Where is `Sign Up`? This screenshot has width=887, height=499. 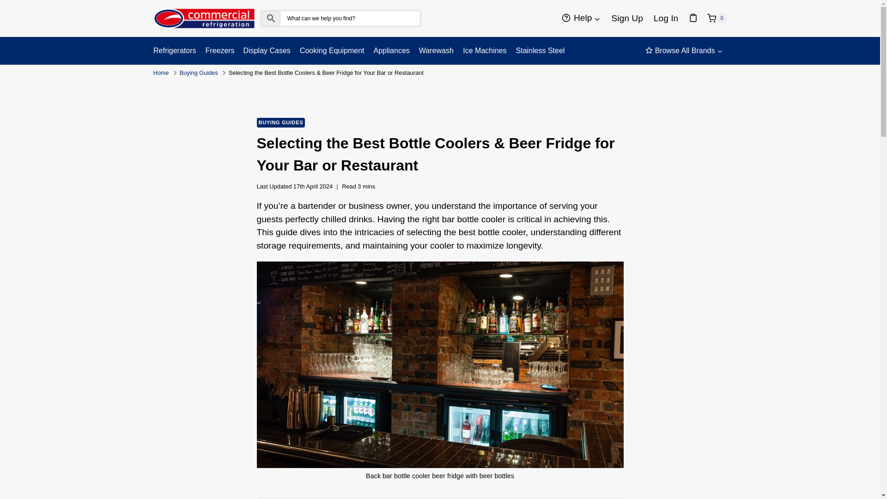 Sign Up is located at coordinates (627, 18).